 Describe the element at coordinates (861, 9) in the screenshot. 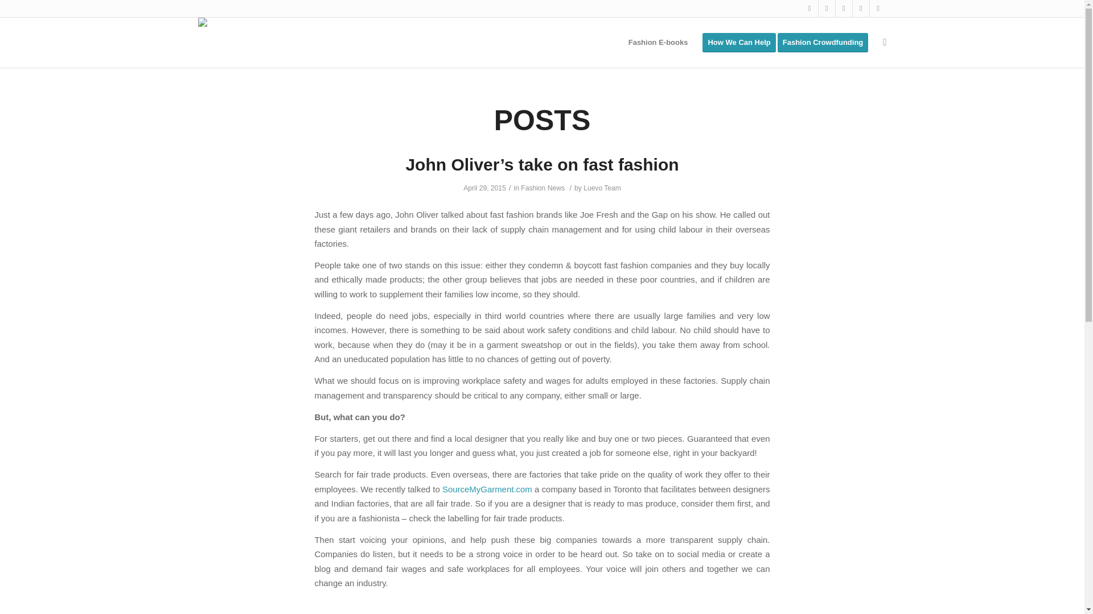

I see `Instagram` at that location.